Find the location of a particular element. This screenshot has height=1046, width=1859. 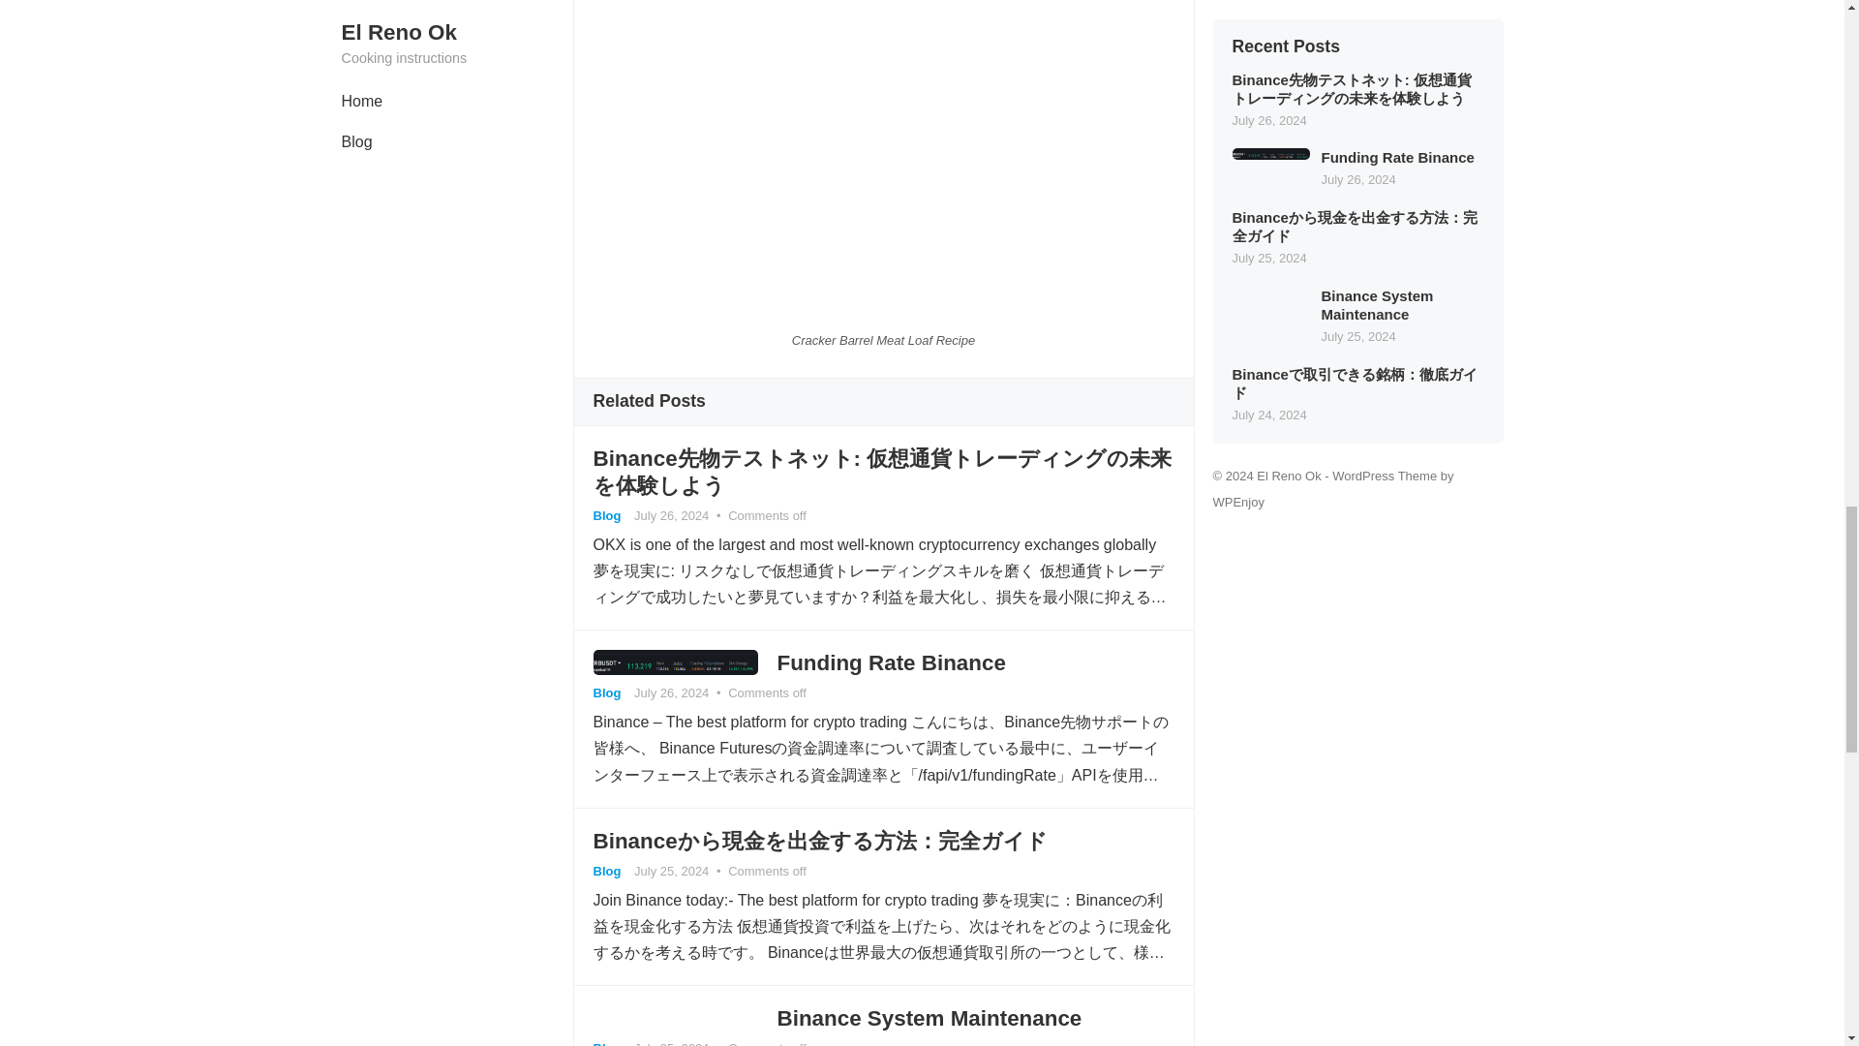

Blog is located at coordinates (606, 1043).